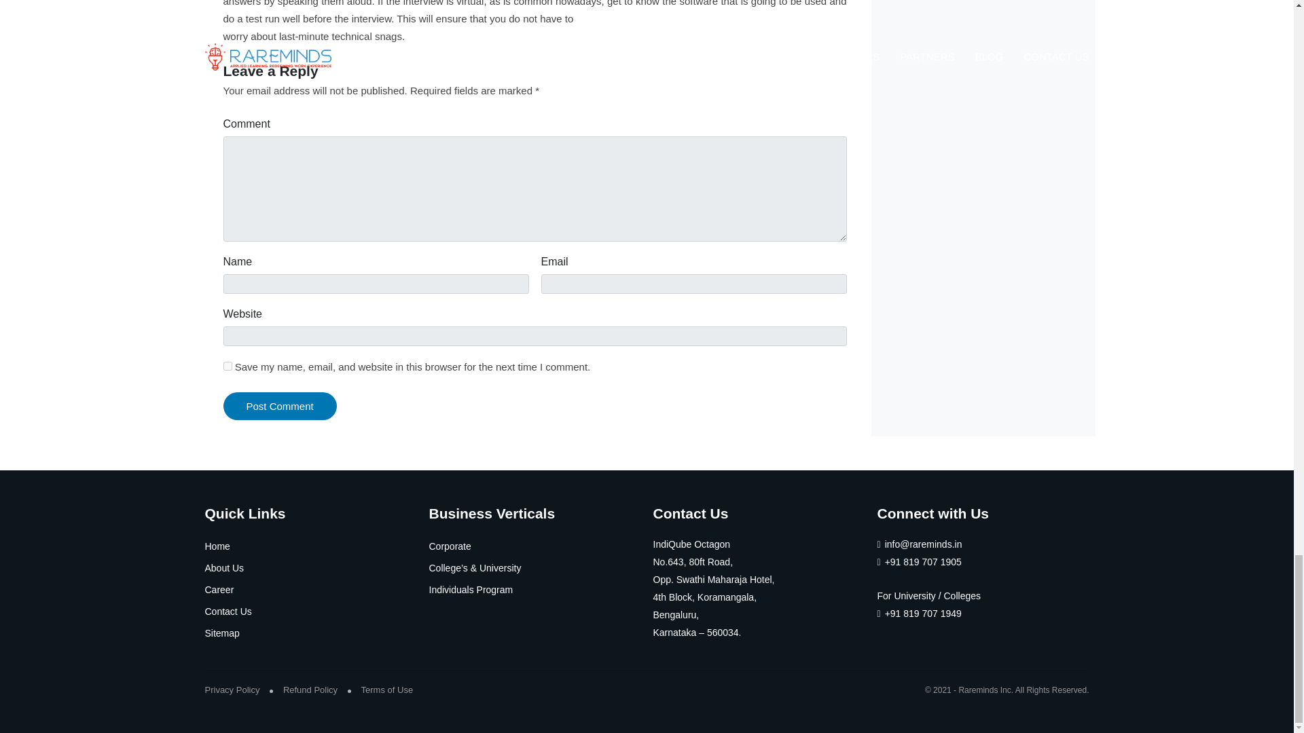 The image size is (1304, 733). Describe the element at coordinates (224, 567) in the screenshot. I see `About Us` at that location.